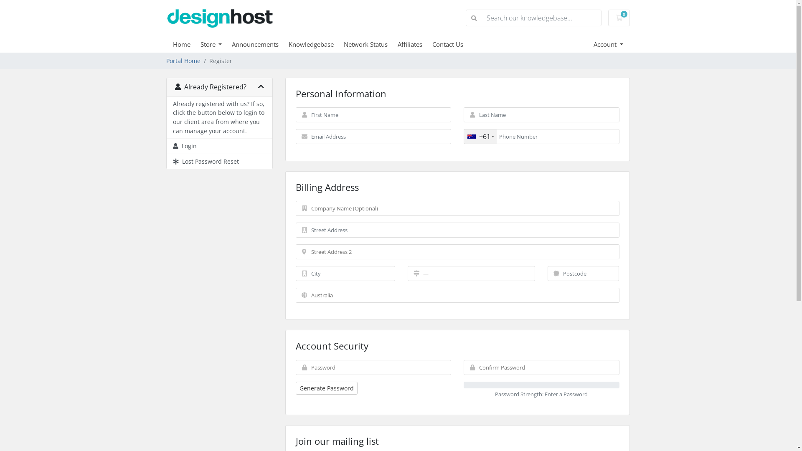 Image resolution: width=802 pixels, height=451 pixels. Describe the element at coordinates (219, 146) in the screenshot. I see `  Login` at that location.